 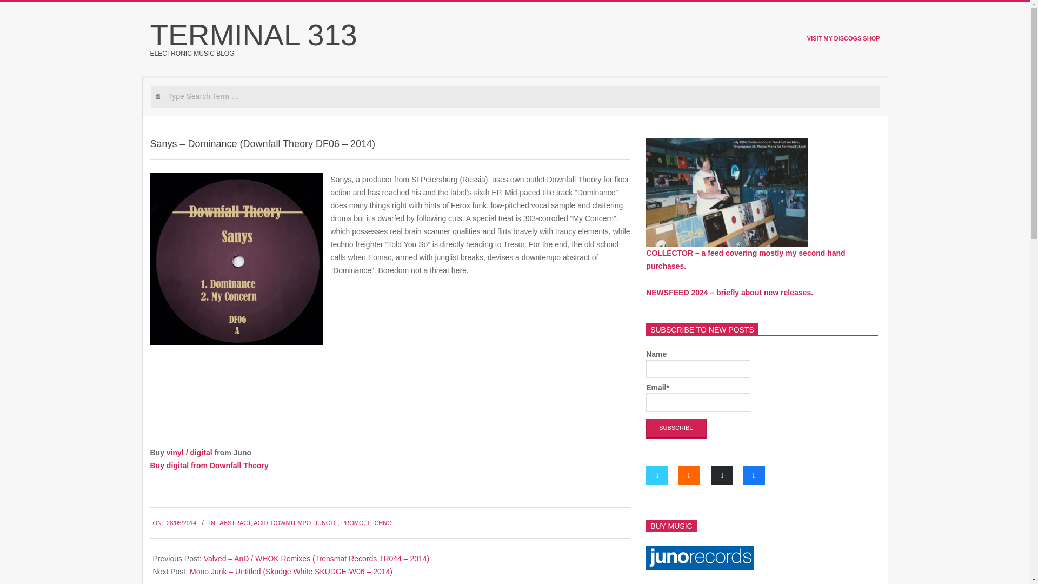 I want to click on DOWNTEMPO, so click(x=291, y=523).